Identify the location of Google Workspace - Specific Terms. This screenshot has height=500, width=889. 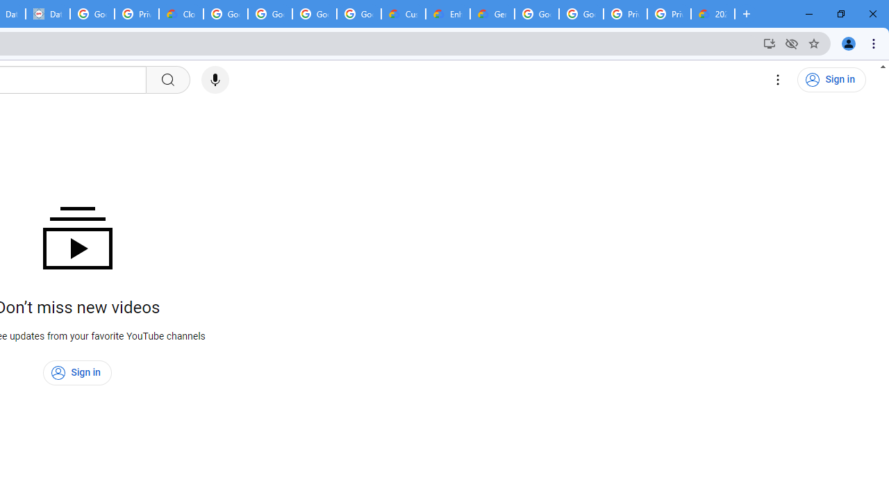
(315, 14).